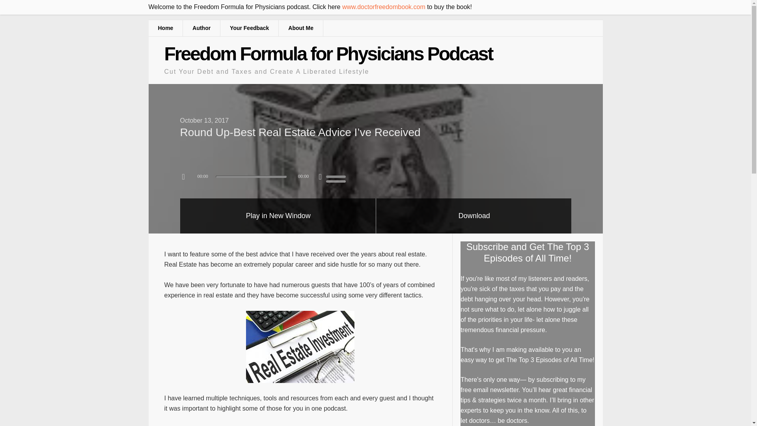  What do you see at coordinates (278, 216) in the screenshot?
I see `Play in New Window` at bounding box center [278, 216].